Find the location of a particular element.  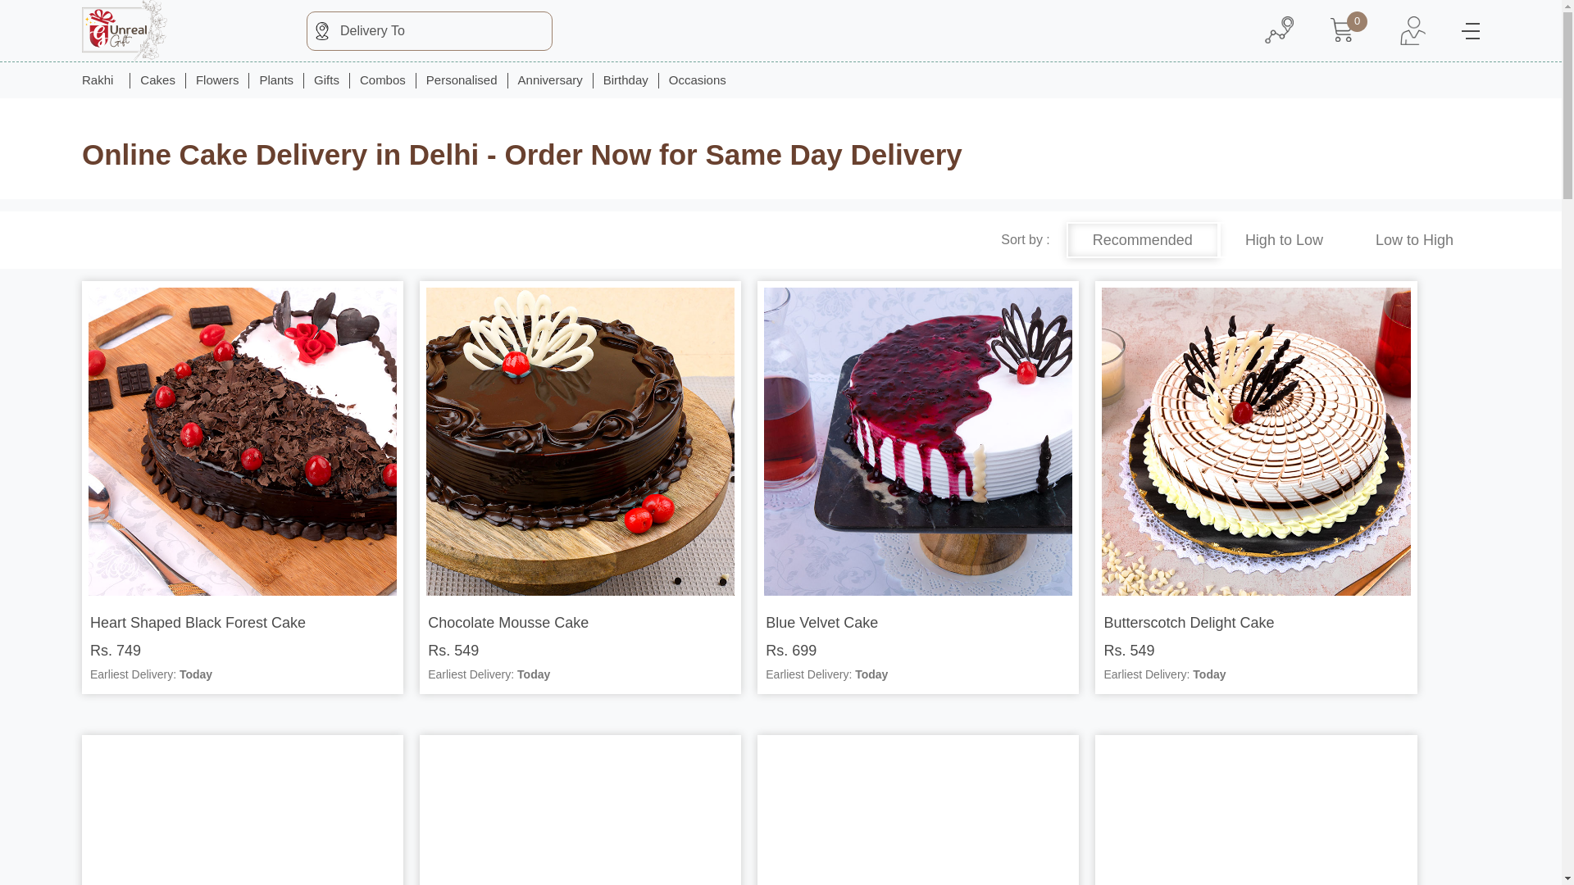

Delivery To is located at coordinates (430, 30).